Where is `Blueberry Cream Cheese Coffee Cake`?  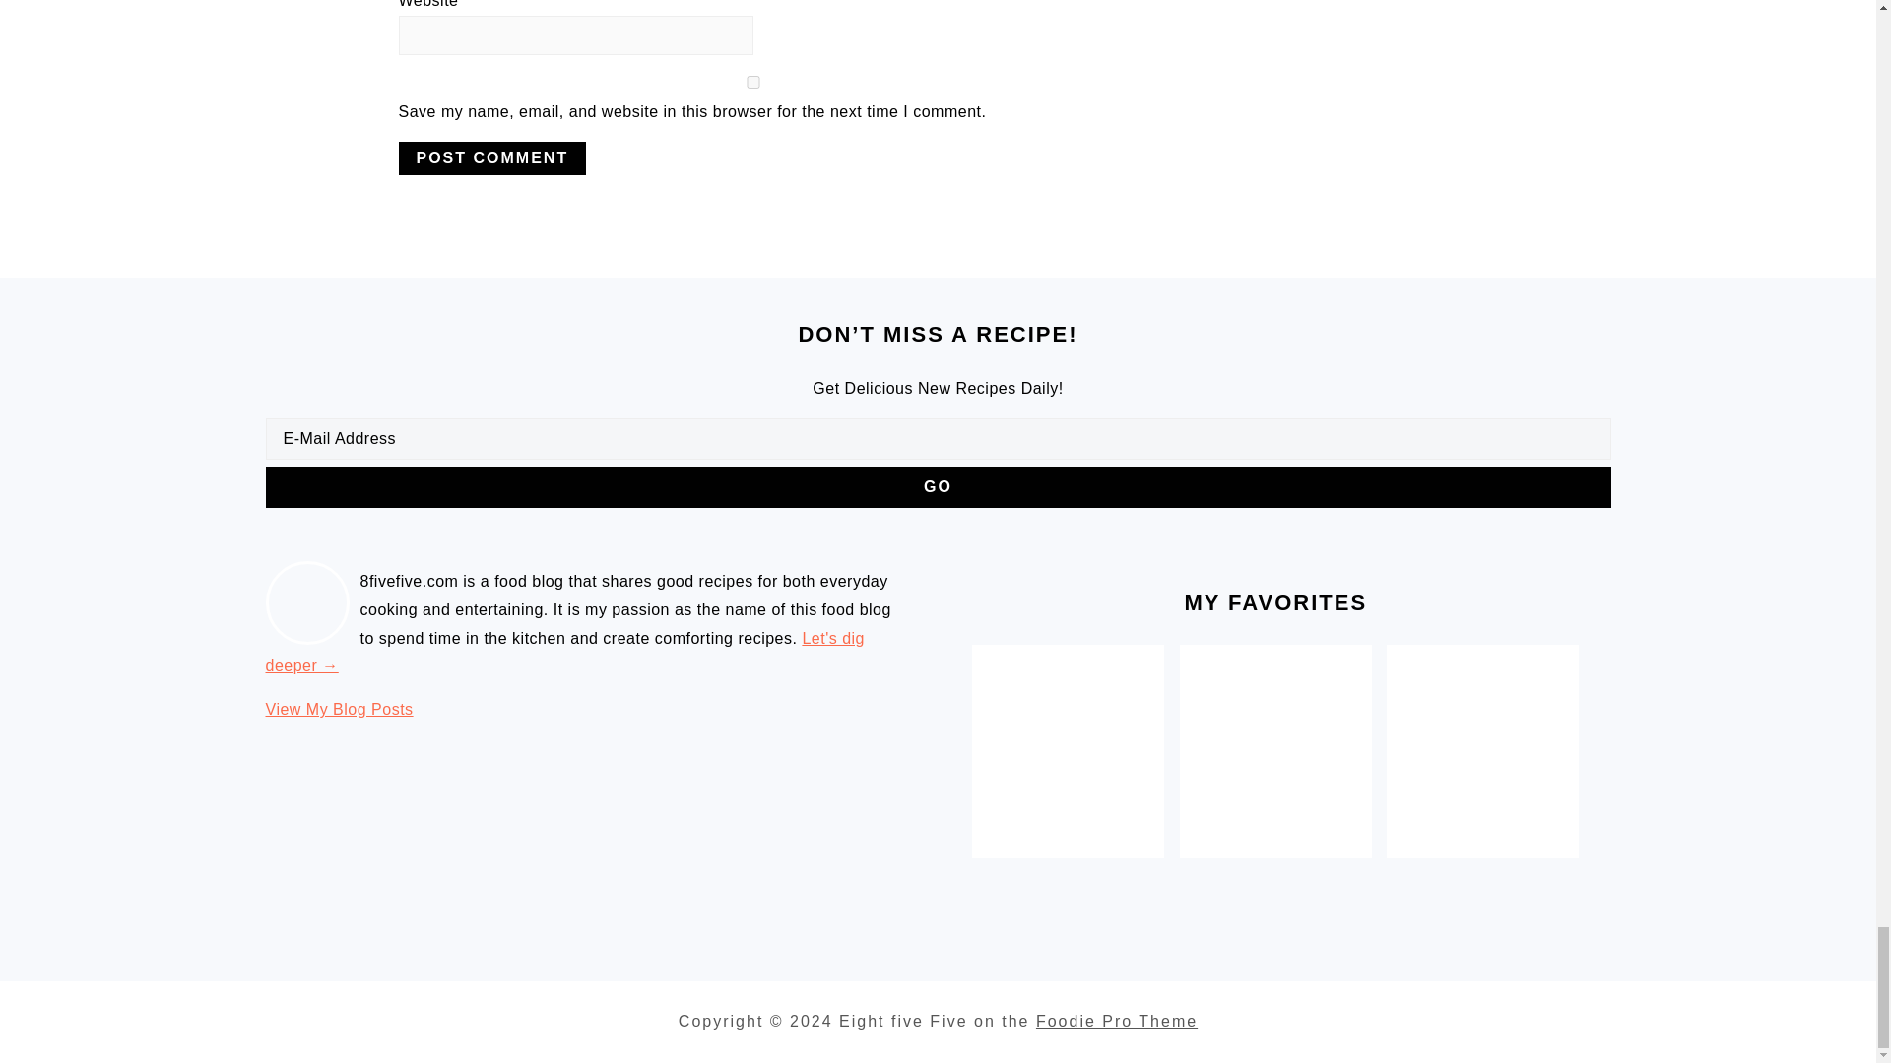 Blueberry Cream Cheese Coffee Cake is located at coordinates (1068, 740).